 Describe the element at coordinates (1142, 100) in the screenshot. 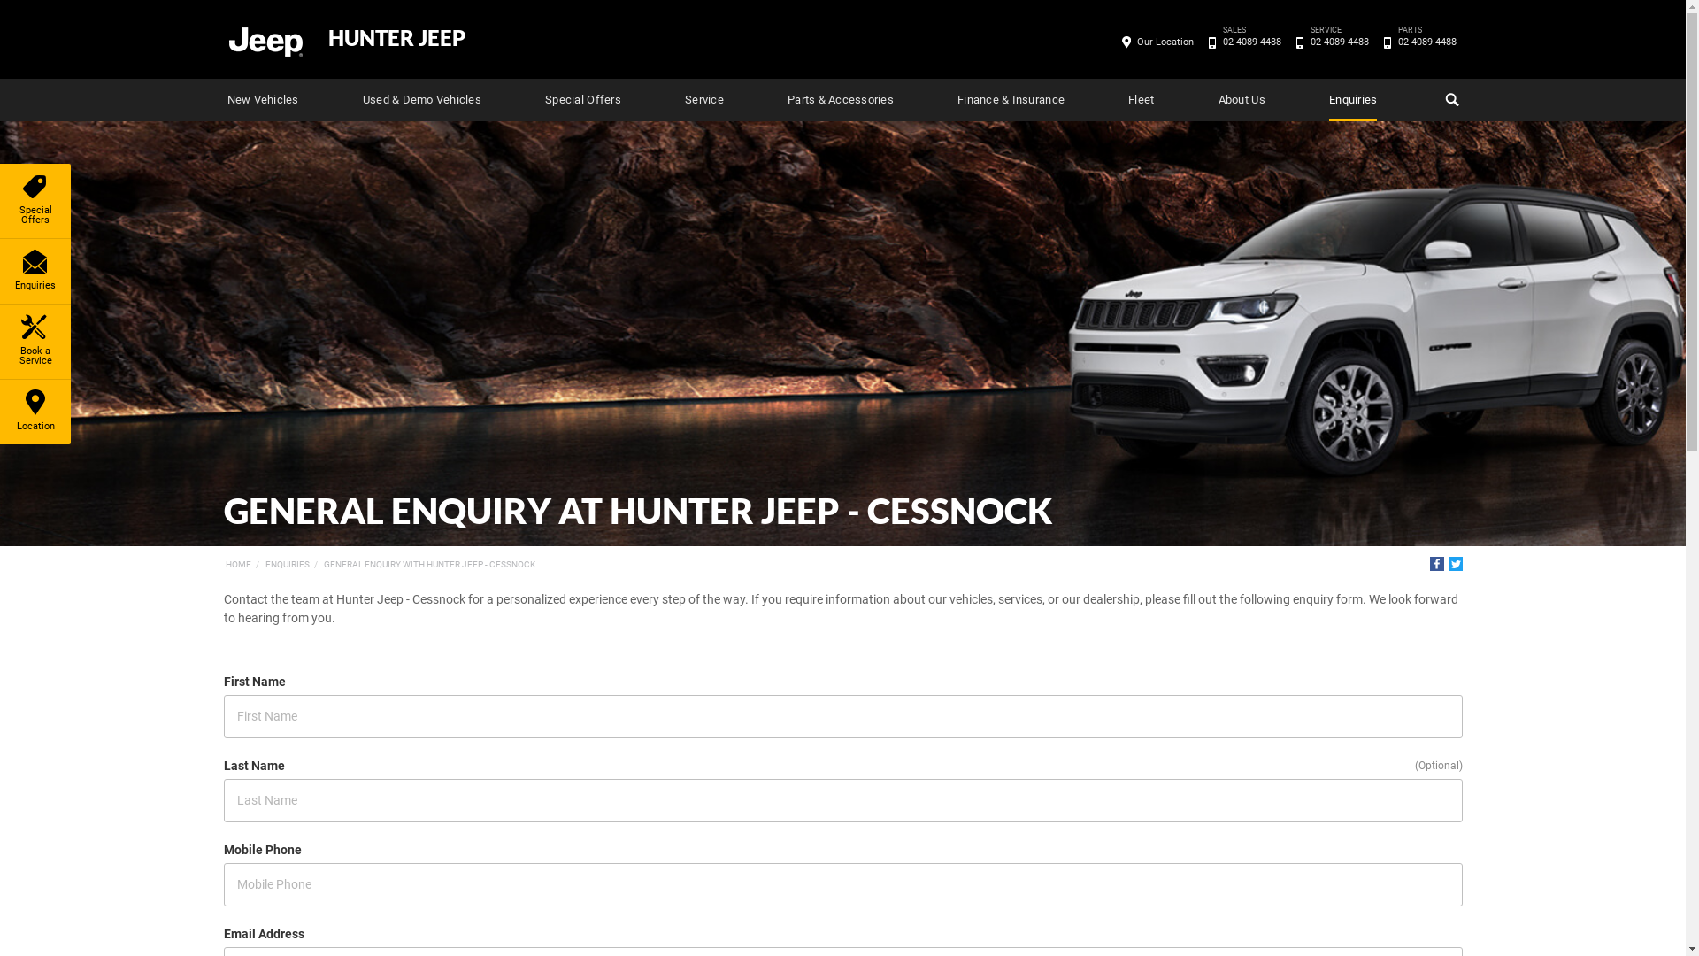

I see `Fleet` at that location.